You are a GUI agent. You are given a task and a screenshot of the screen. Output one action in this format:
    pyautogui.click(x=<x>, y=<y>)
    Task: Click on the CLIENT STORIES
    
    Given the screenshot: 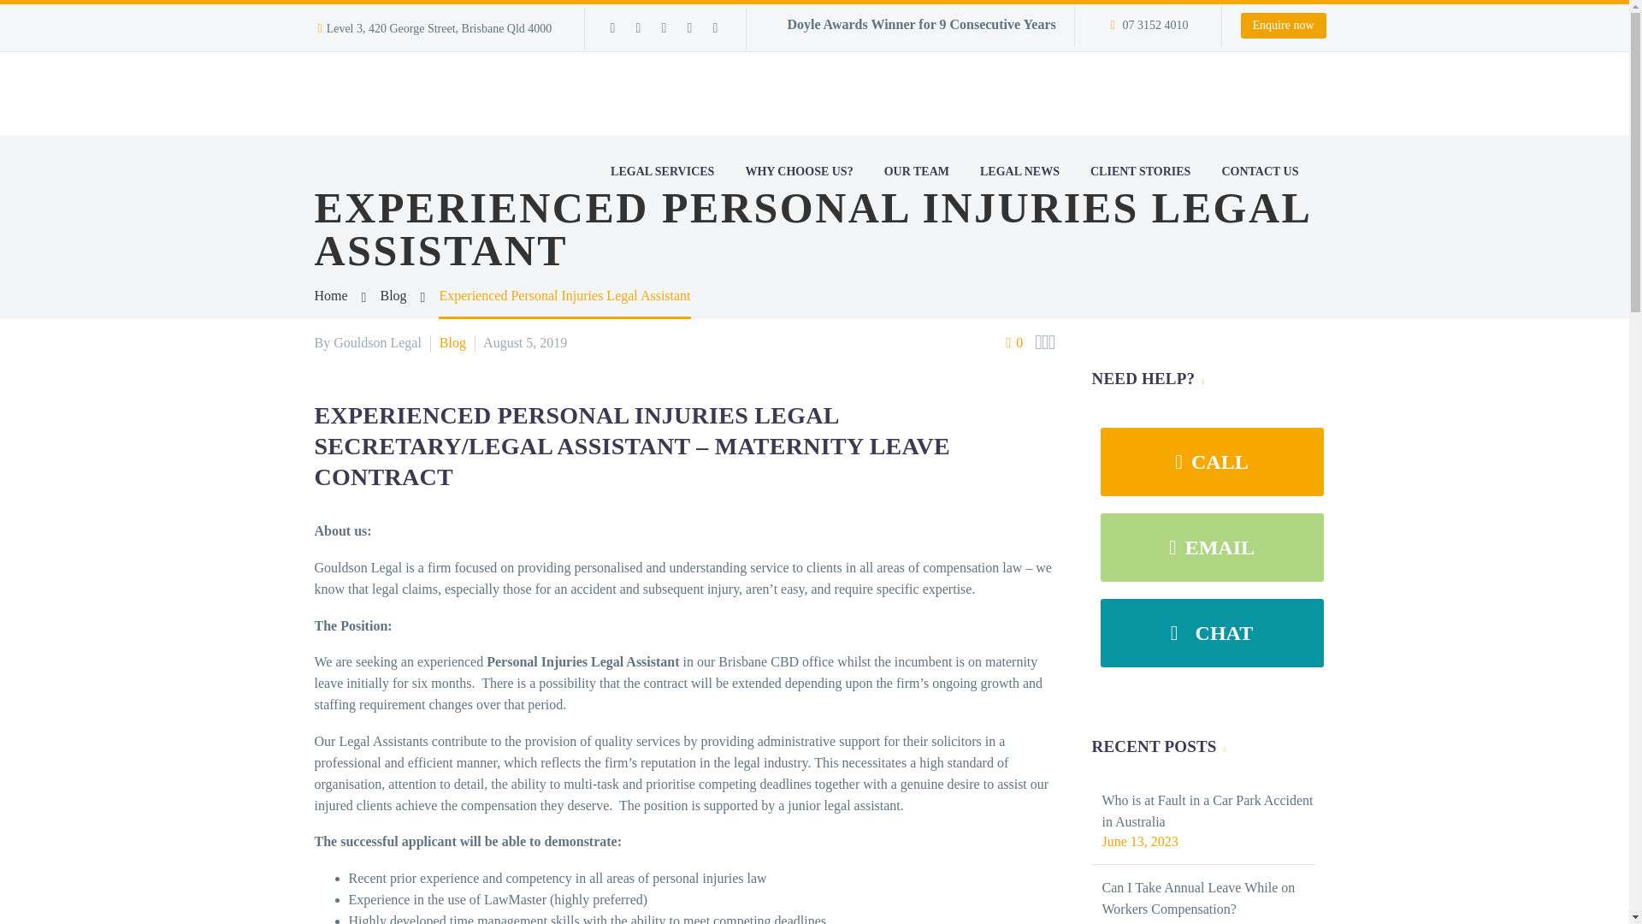 What is the action you would take?
    pyautogui.click(x=1140, y=171)
    